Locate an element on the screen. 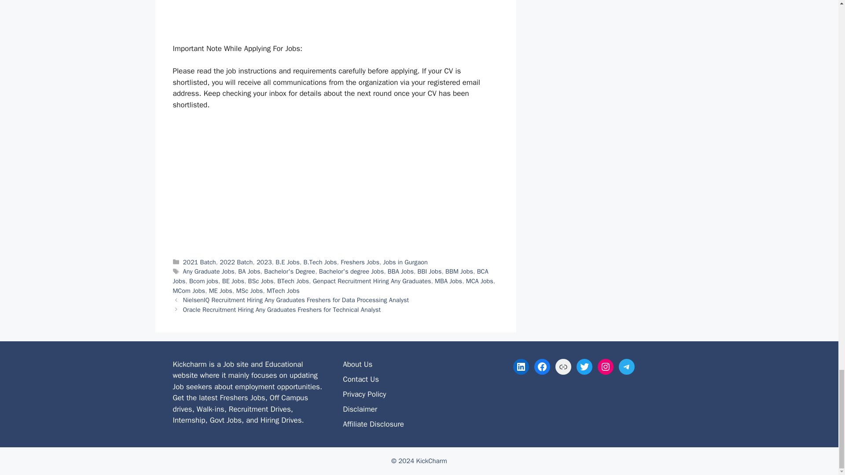 This screenshot has height=475, width=845. 2023 is located at coordinates (264, 262).